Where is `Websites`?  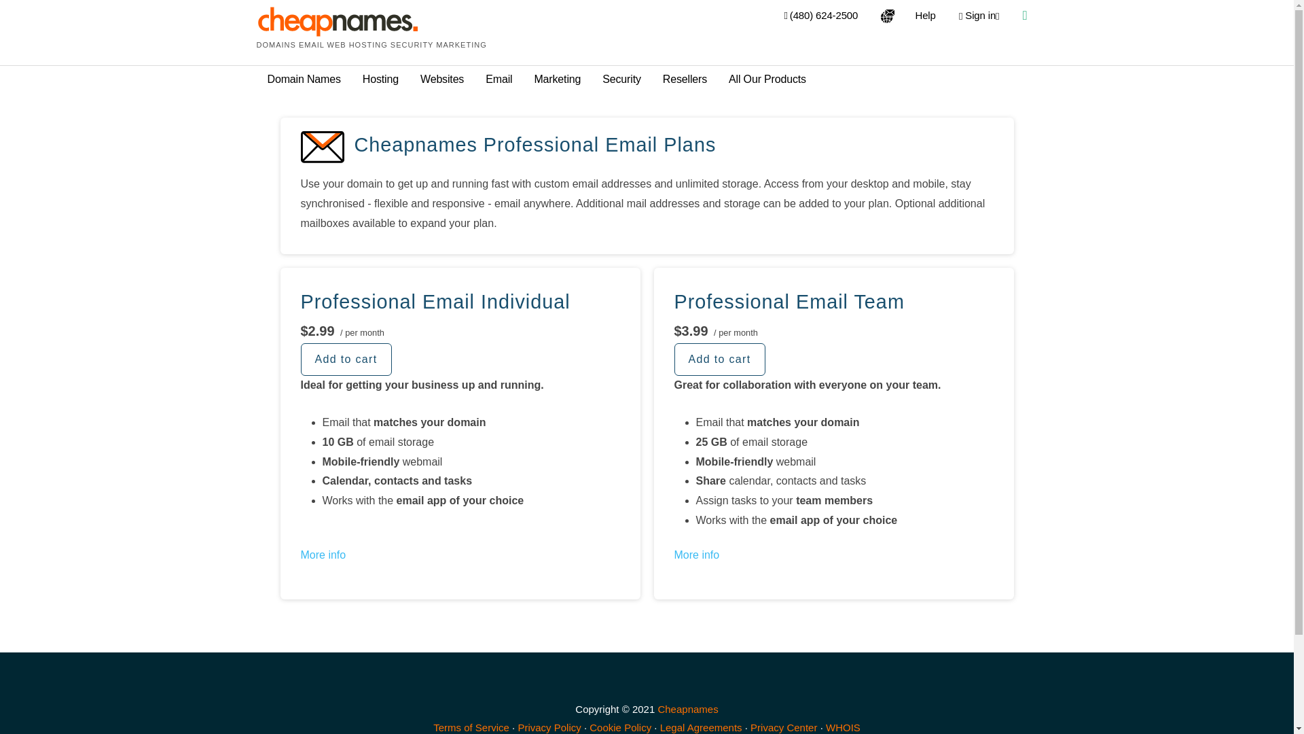
Websites is located at coordinates (441, 80).